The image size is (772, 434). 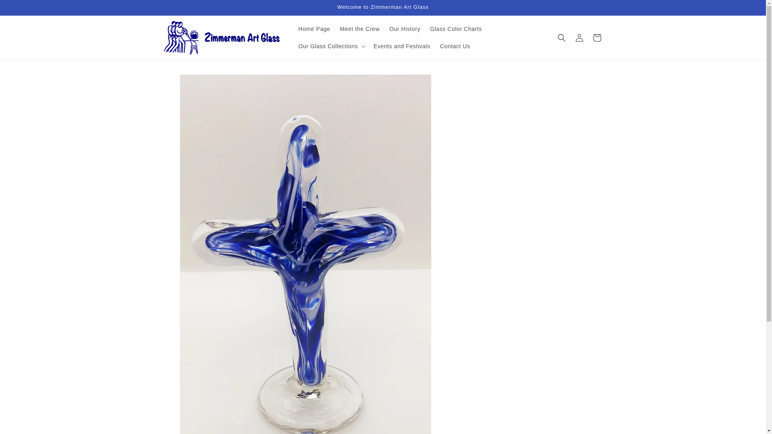 I want to click on Skip to content, so click(x=24, y=9).